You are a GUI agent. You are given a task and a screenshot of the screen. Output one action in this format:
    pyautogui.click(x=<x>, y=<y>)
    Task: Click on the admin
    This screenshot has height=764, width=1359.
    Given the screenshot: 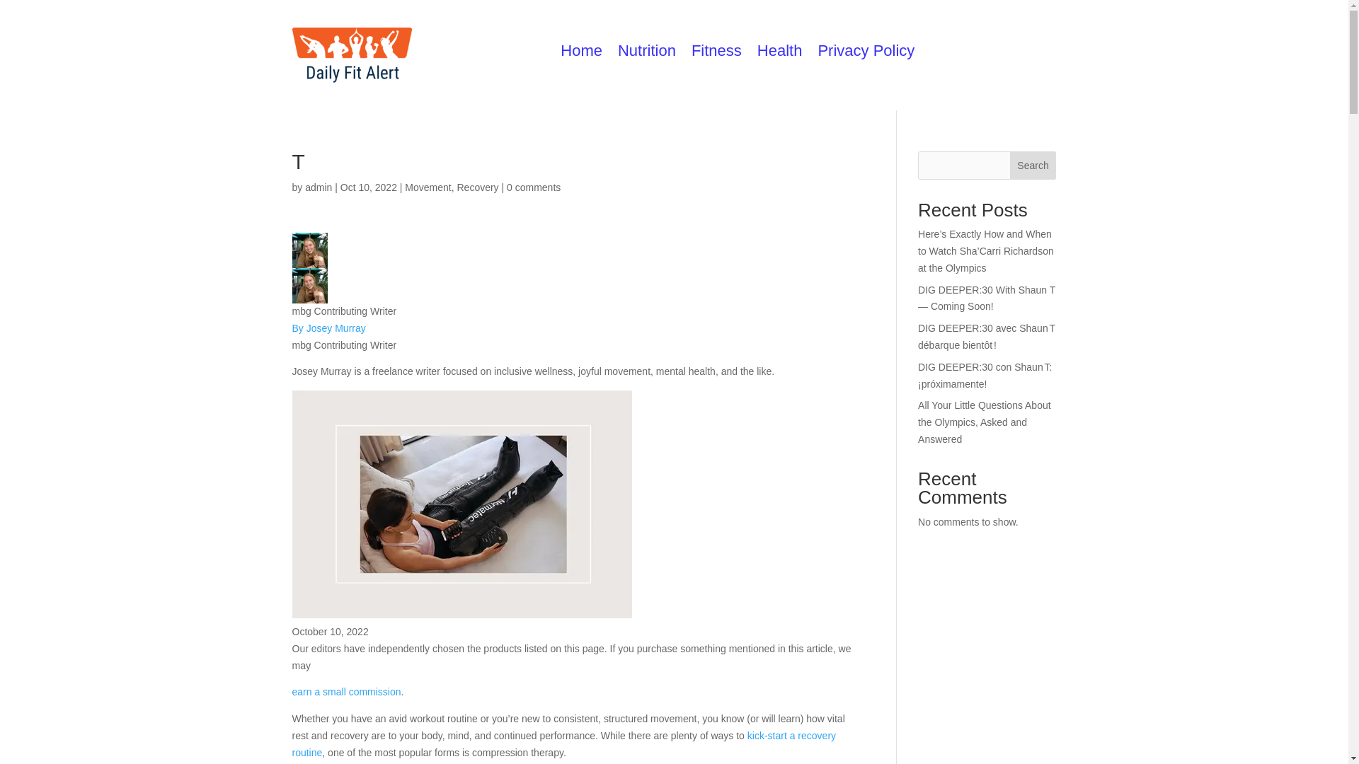 What is the action you would take?
    pyautogui.click(x=318, y=187)
    